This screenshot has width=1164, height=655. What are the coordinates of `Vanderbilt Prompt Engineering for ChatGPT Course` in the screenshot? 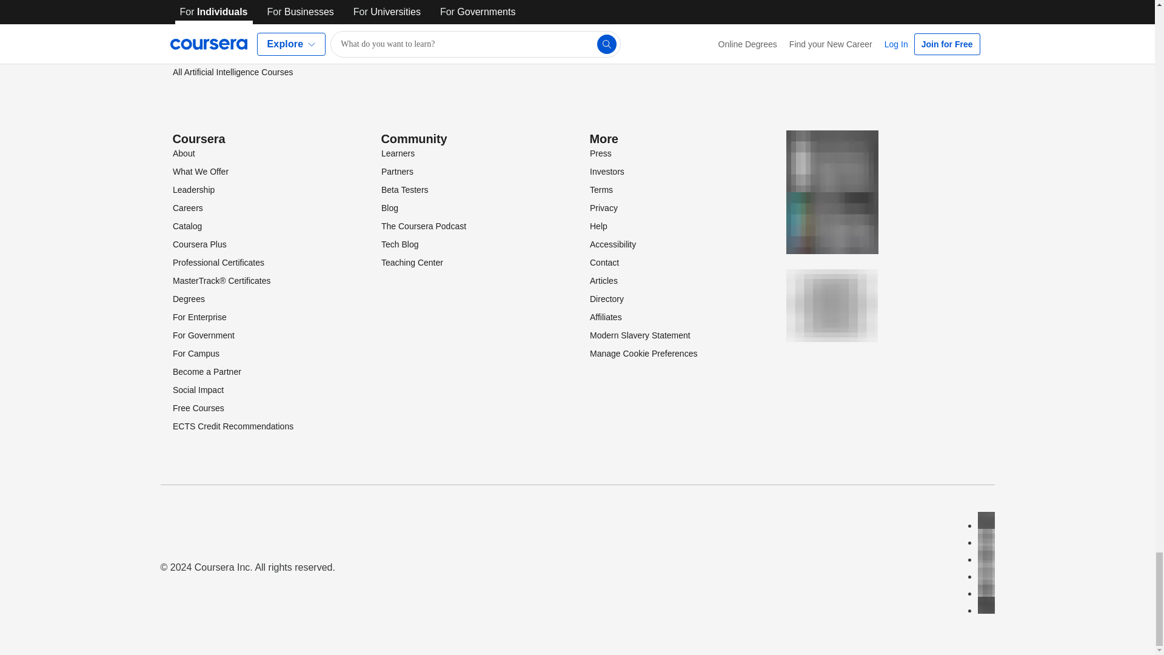 It's located at (255, 47).